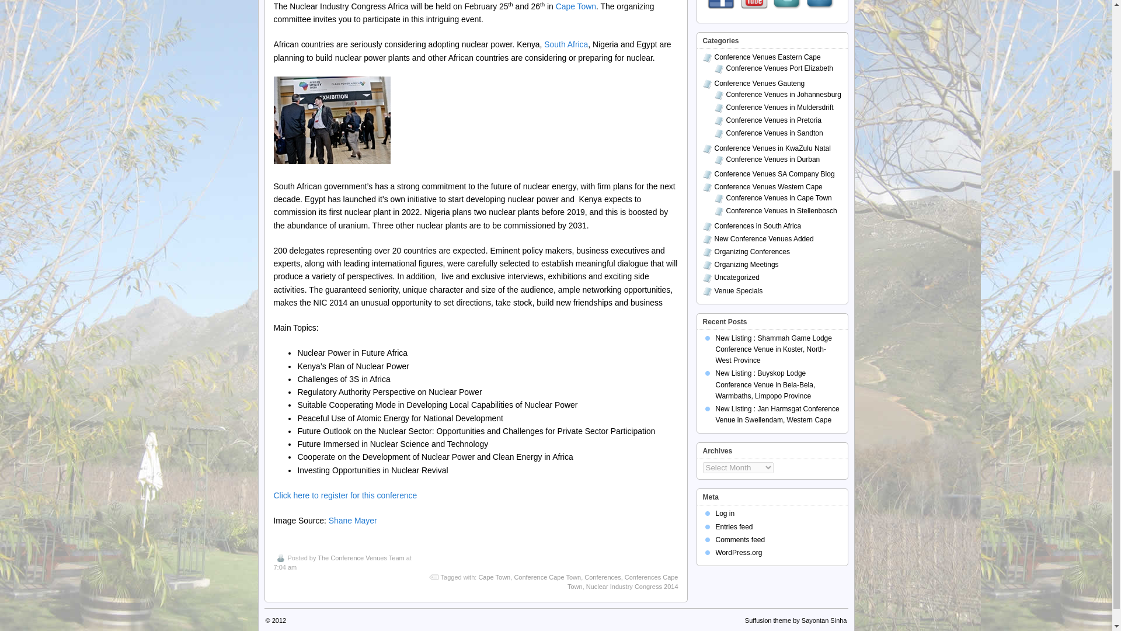 Image resolution: width=1121 pixels, height=631 pixels. I want to click on The Conference Venues Team, so click(360, 558).